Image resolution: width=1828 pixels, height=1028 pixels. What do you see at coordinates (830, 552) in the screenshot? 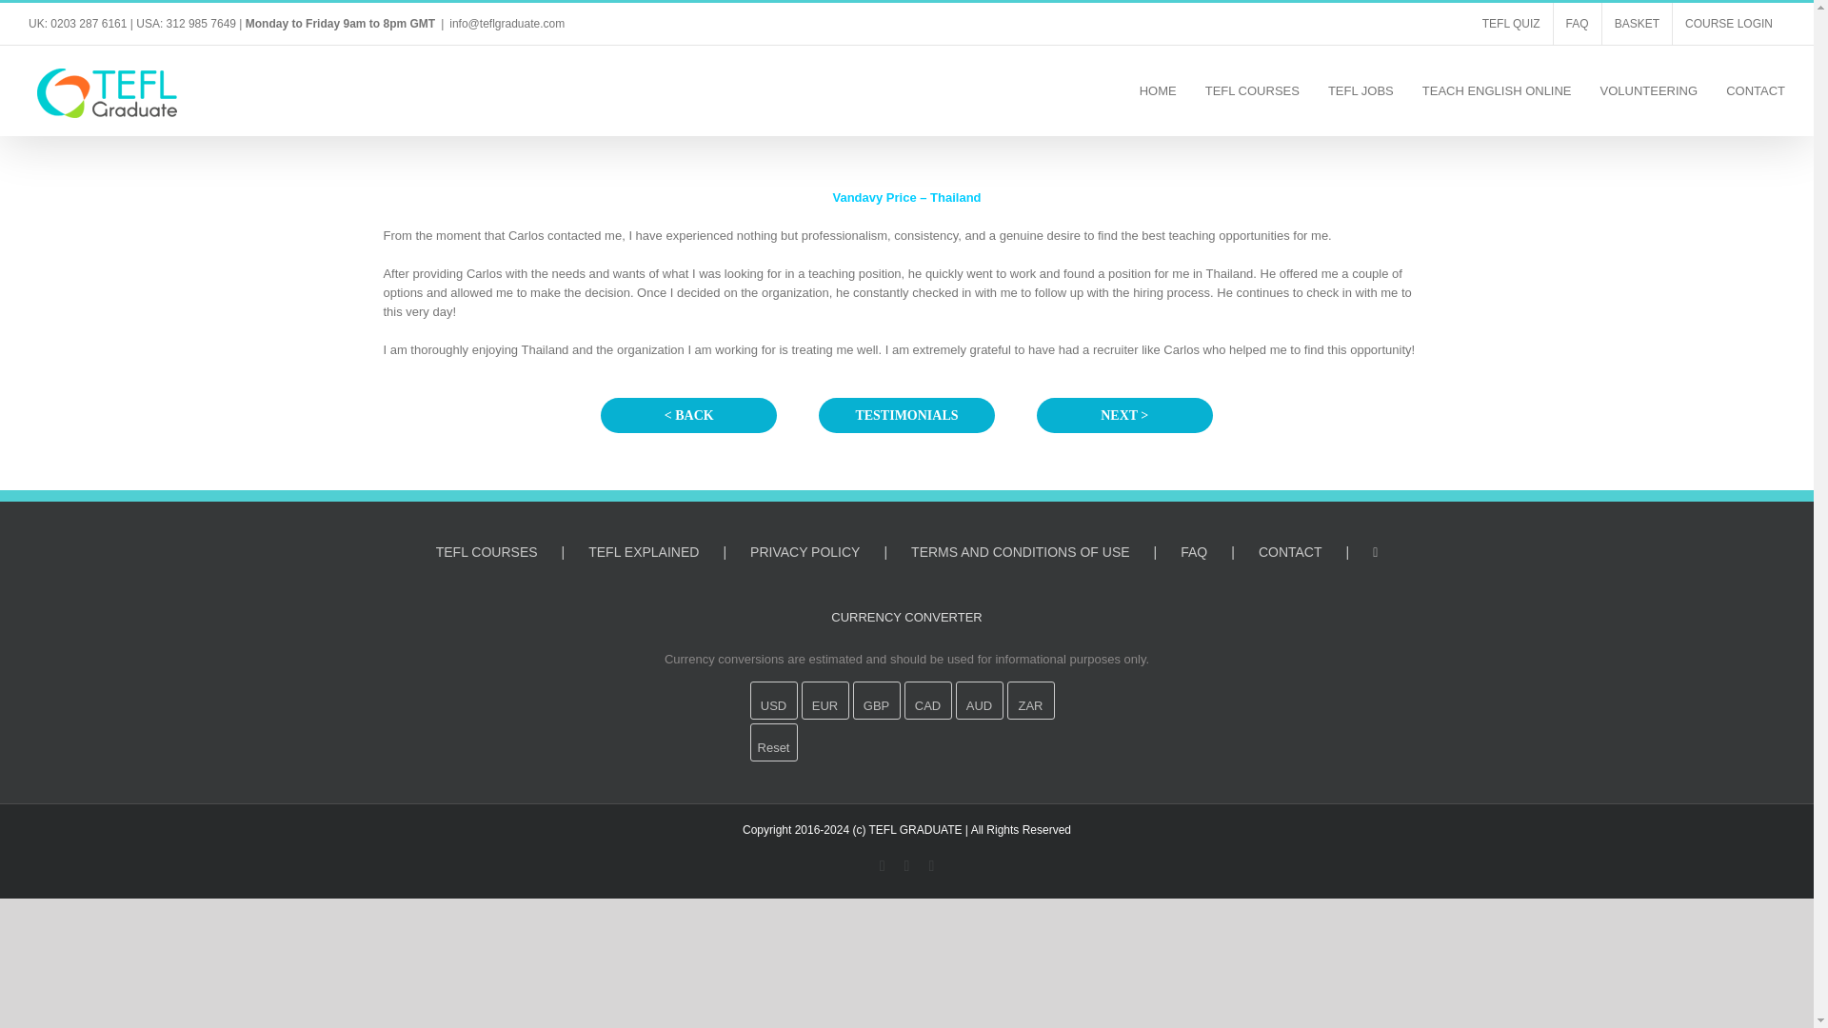
I see `PRIVACY POLICY` at bounding box center [830, 552].